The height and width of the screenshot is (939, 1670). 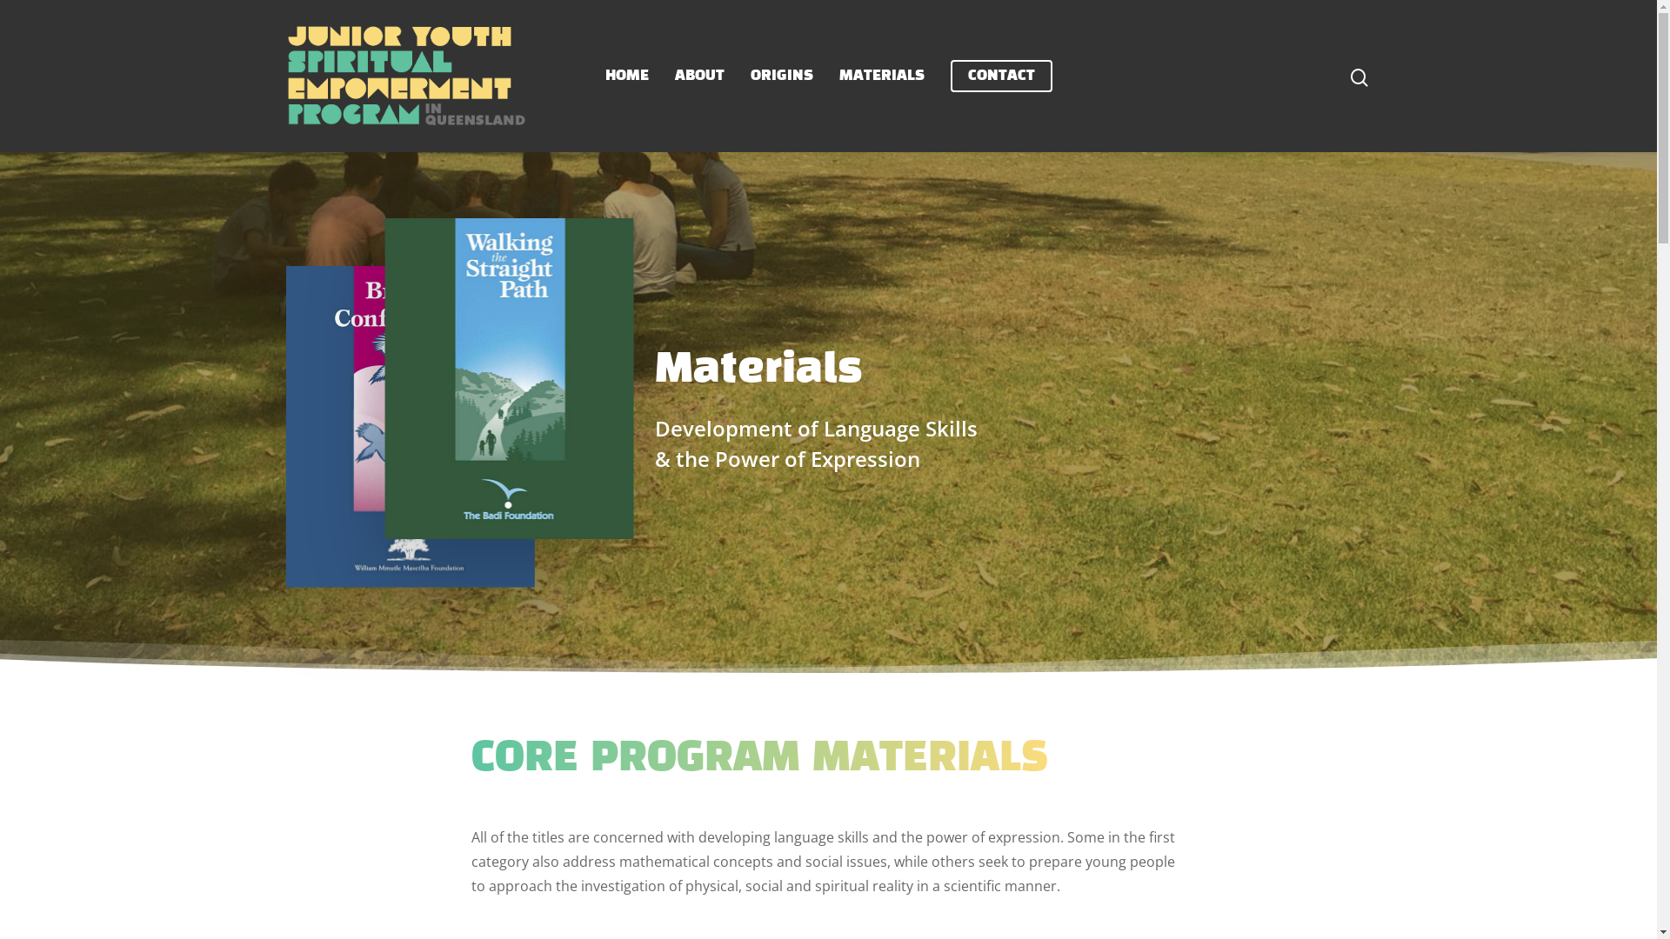 What do you see at coordinates (1000, 76) in the screenshot?
I see `CONTACT` at bounding box center [1000, 76].